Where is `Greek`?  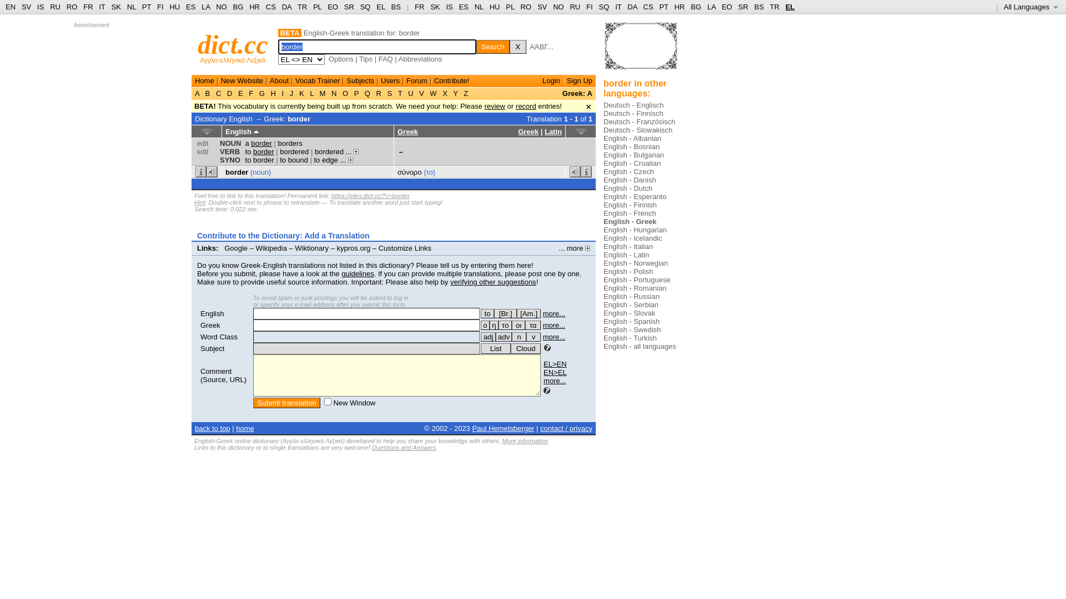
Greek is located at coordinates (210, 325).